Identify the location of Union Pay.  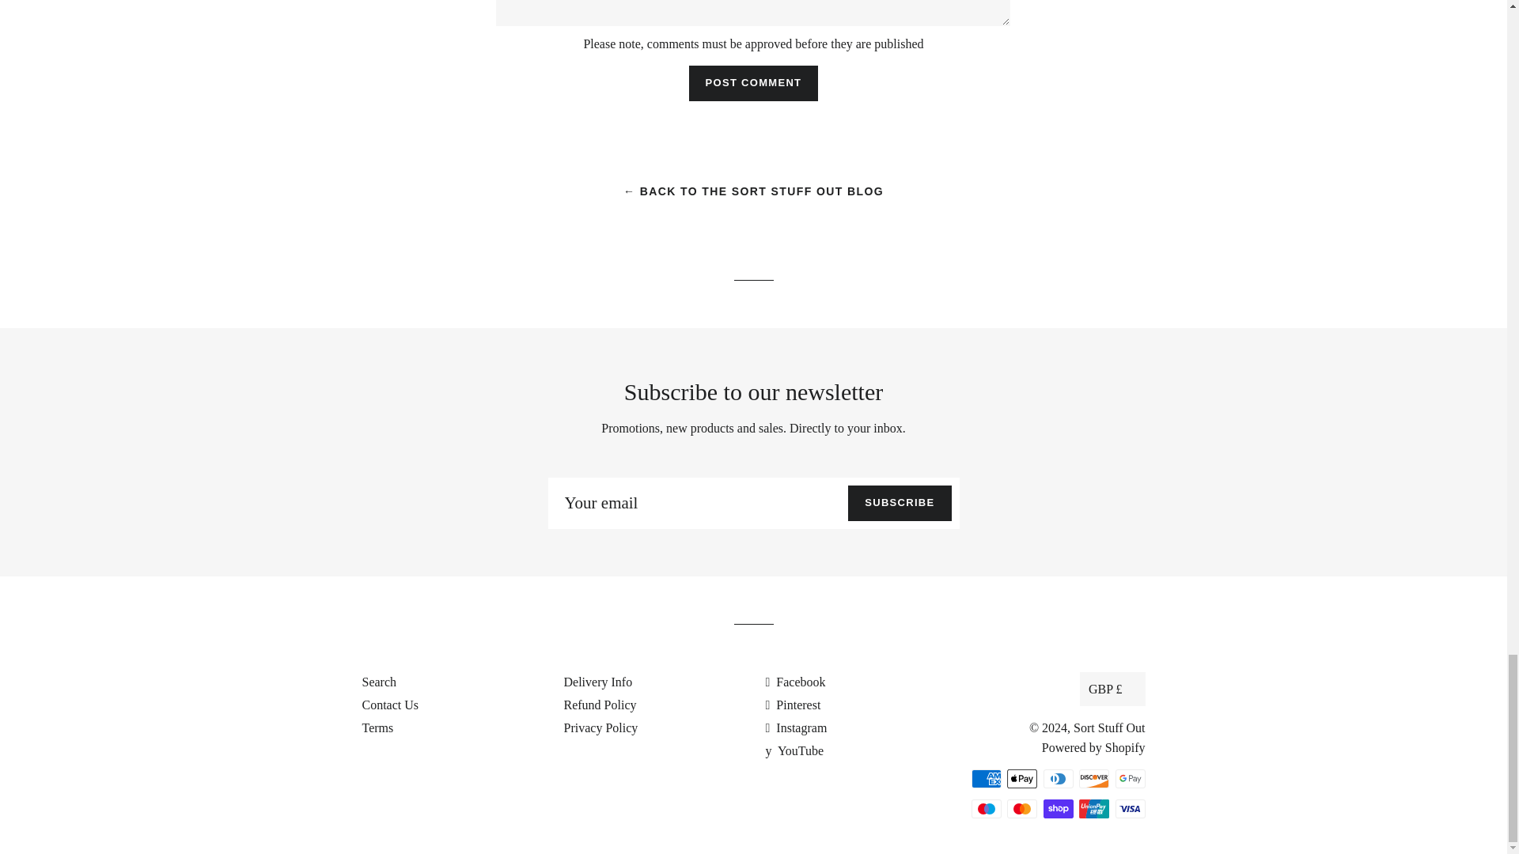
(1093, 808).